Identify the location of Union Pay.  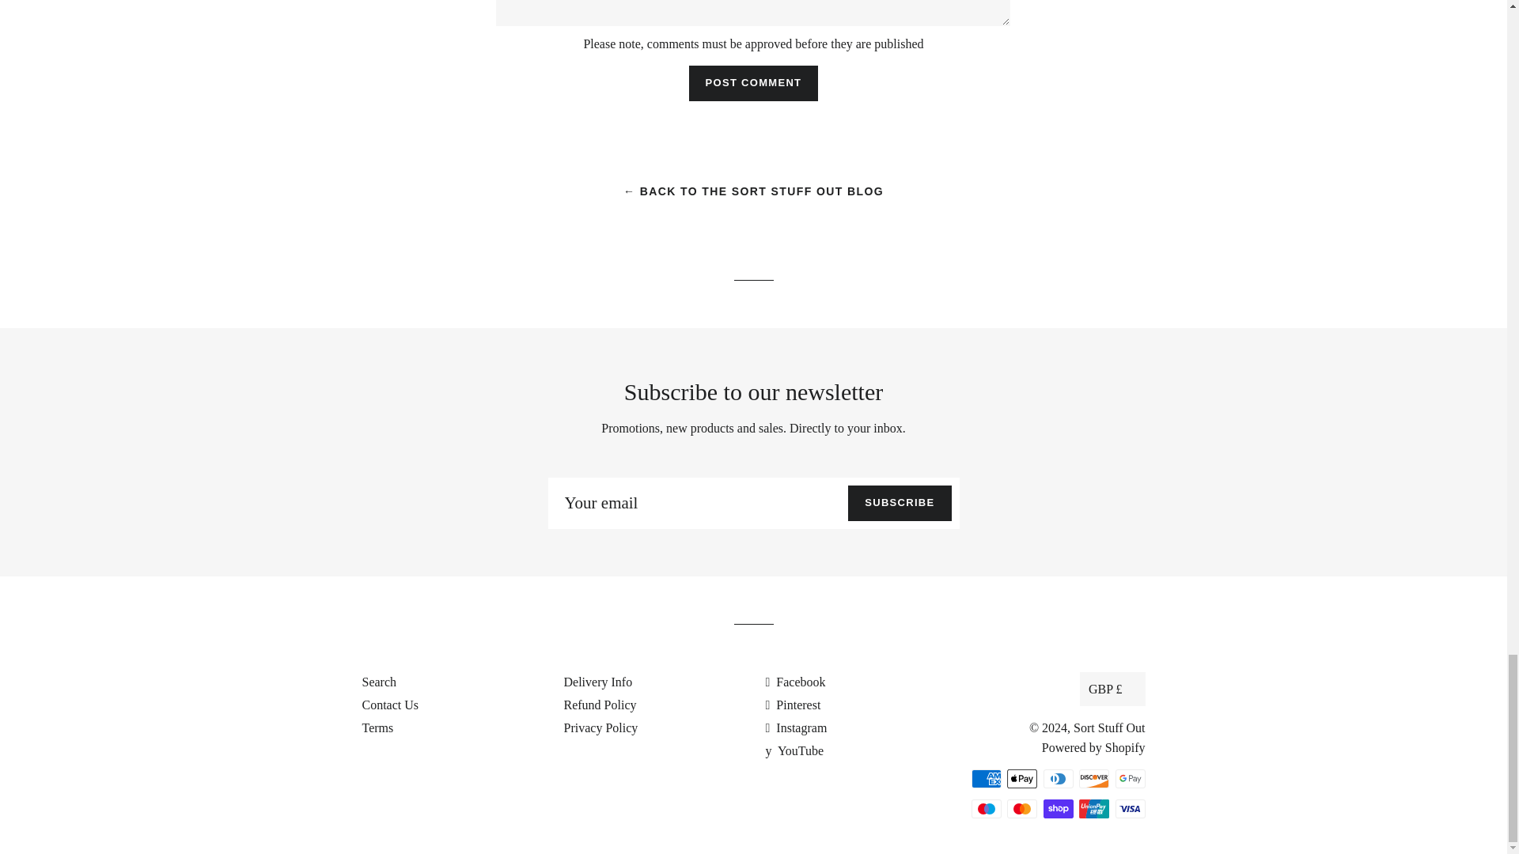
(1093, 808).